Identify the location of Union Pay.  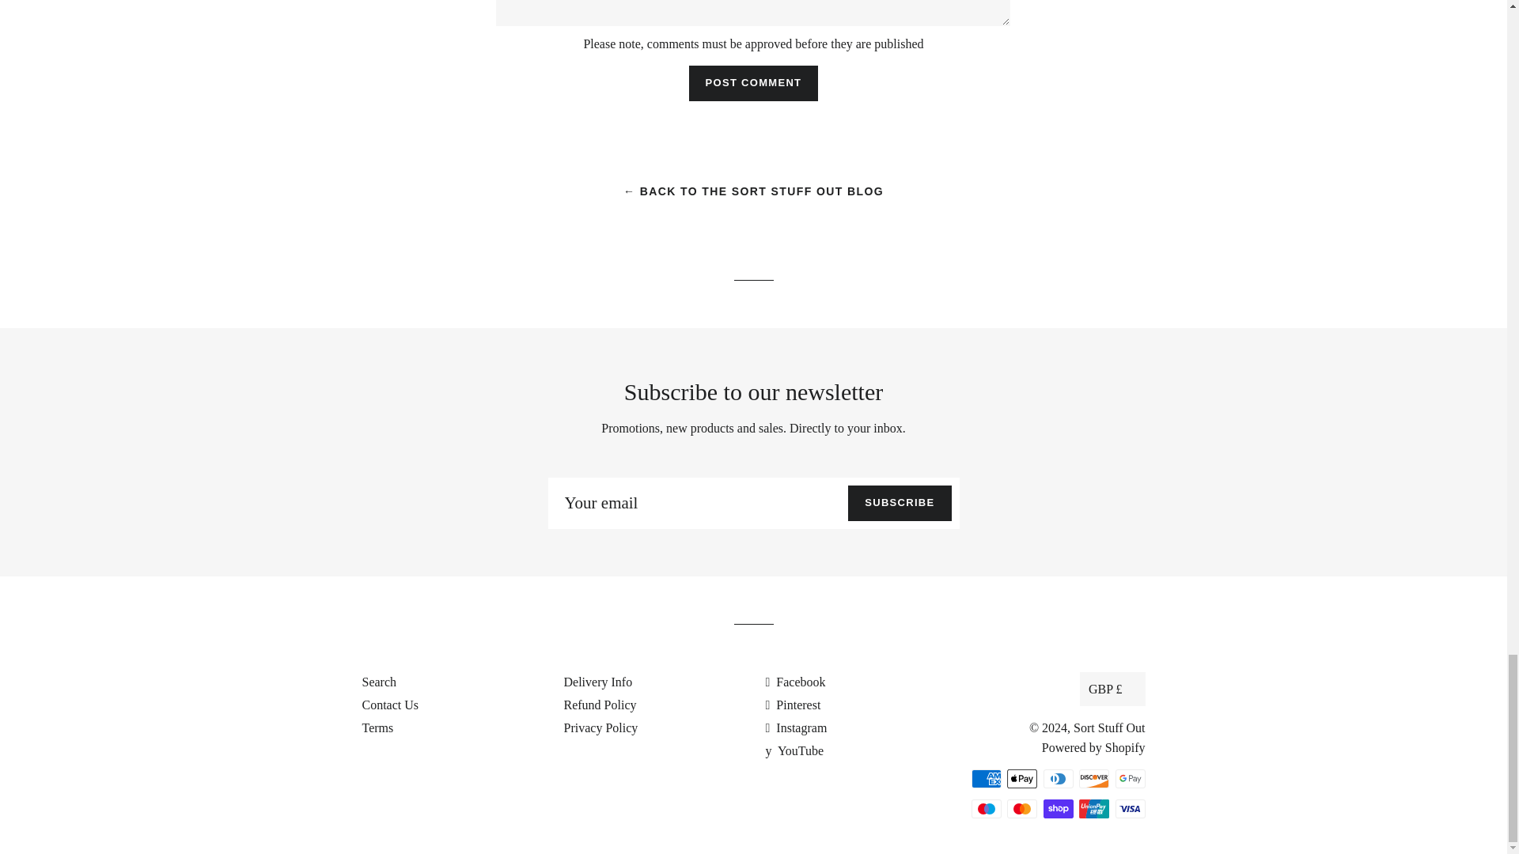
(1093, 808).